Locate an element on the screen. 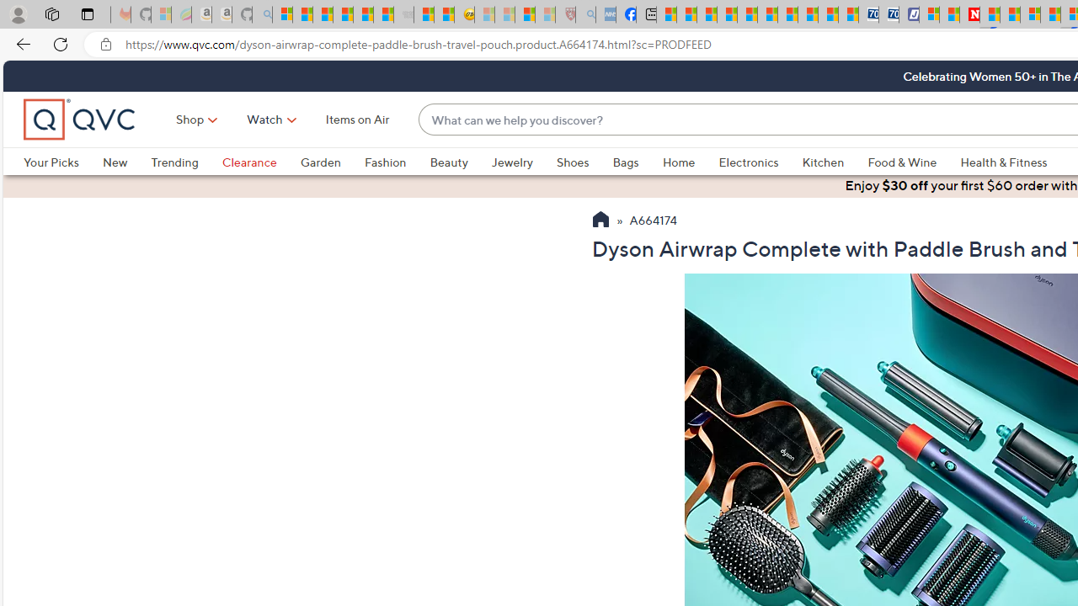  Items on Air is located at coordinates (357, 120).